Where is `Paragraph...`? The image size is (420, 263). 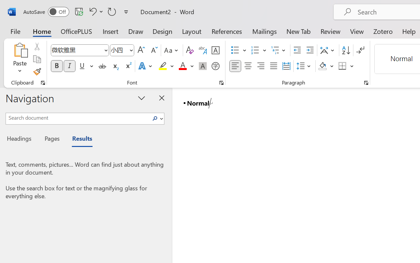
Paragraph... is located at coordinates (366, 83).